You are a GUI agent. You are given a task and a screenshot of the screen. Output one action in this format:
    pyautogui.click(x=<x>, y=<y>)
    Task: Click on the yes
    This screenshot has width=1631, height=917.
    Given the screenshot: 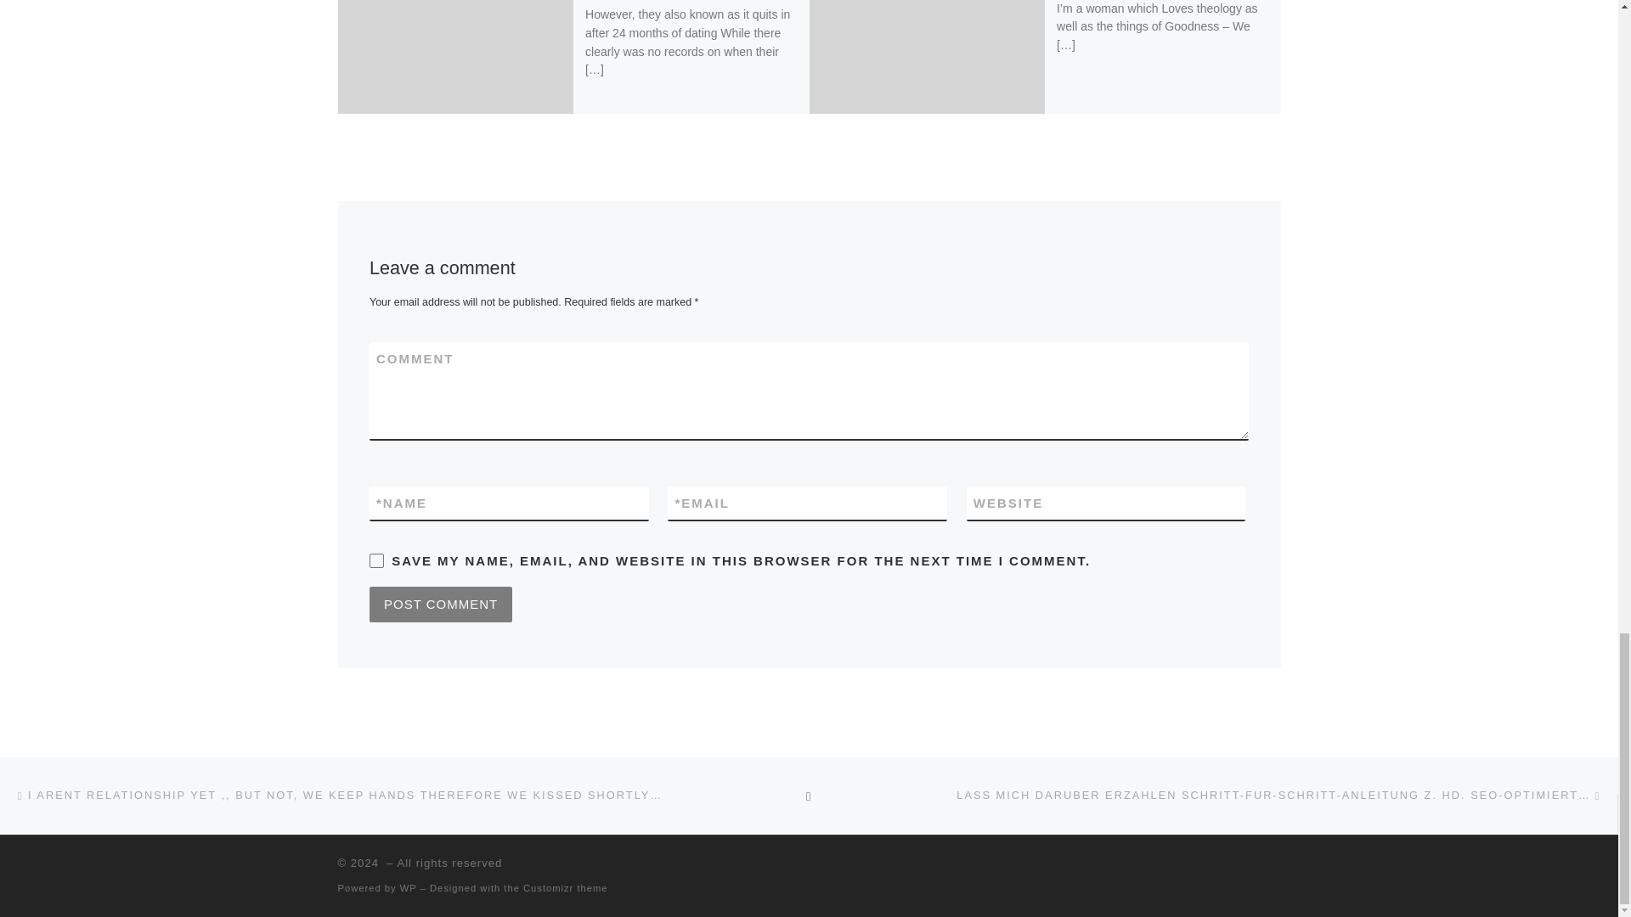 What is the action you would take?
    pyautogui.click(x=376, y=560)
    